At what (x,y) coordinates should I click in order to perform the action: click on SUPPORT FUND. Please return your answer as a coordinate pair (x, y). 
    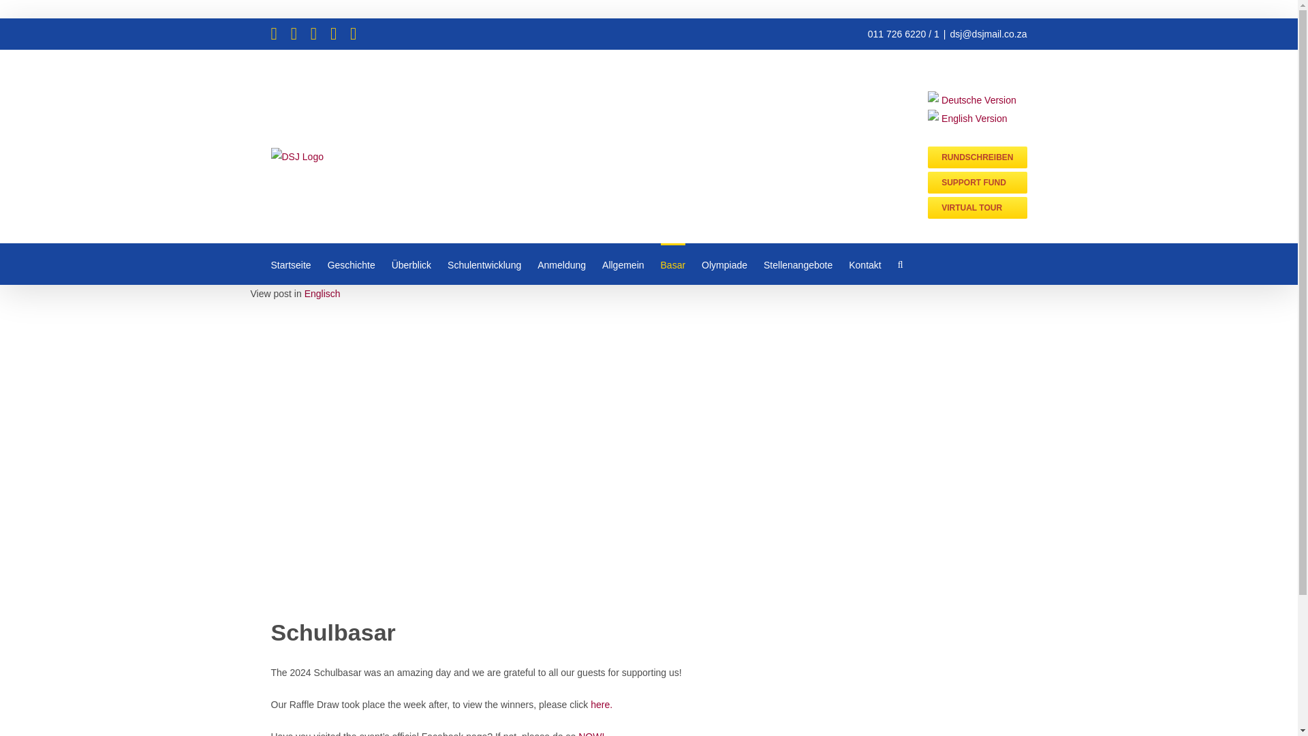
    Looking at the image, I should click on (977, 183).